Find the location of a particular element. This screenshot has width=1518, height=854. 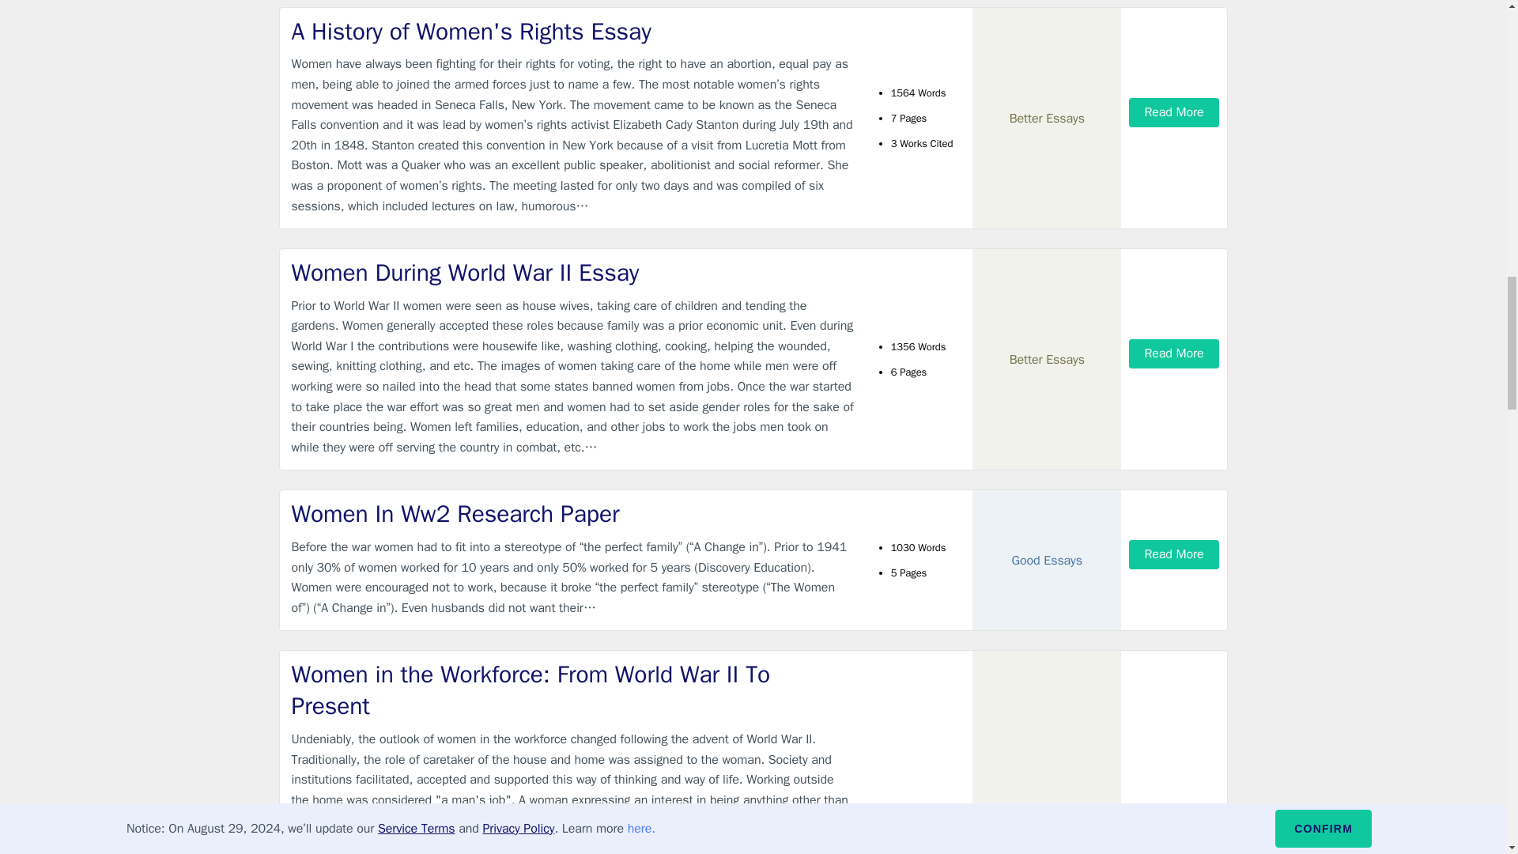

Women in the Workforce: From World War II To Present is located at coordinates (572, 690).